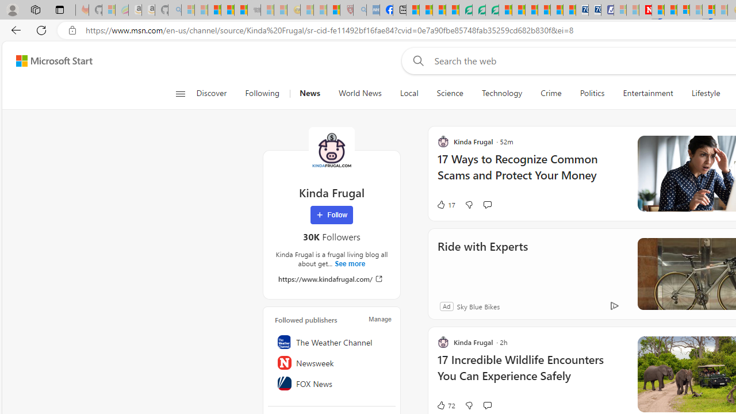 Image resolution: width=736 pixels, height=414 pixels. I want to click on Skip to content, so click(49, 61).